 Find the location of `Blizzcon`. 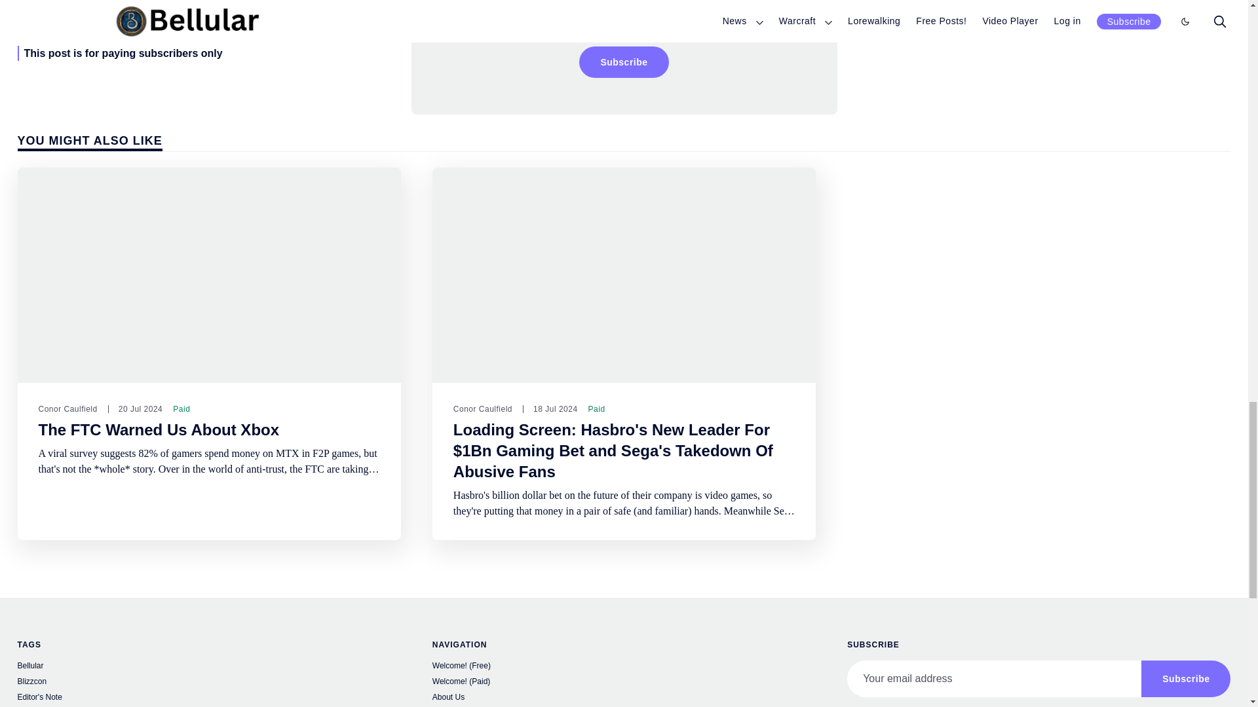

Blizzcon is located at coordinates (208, 682).